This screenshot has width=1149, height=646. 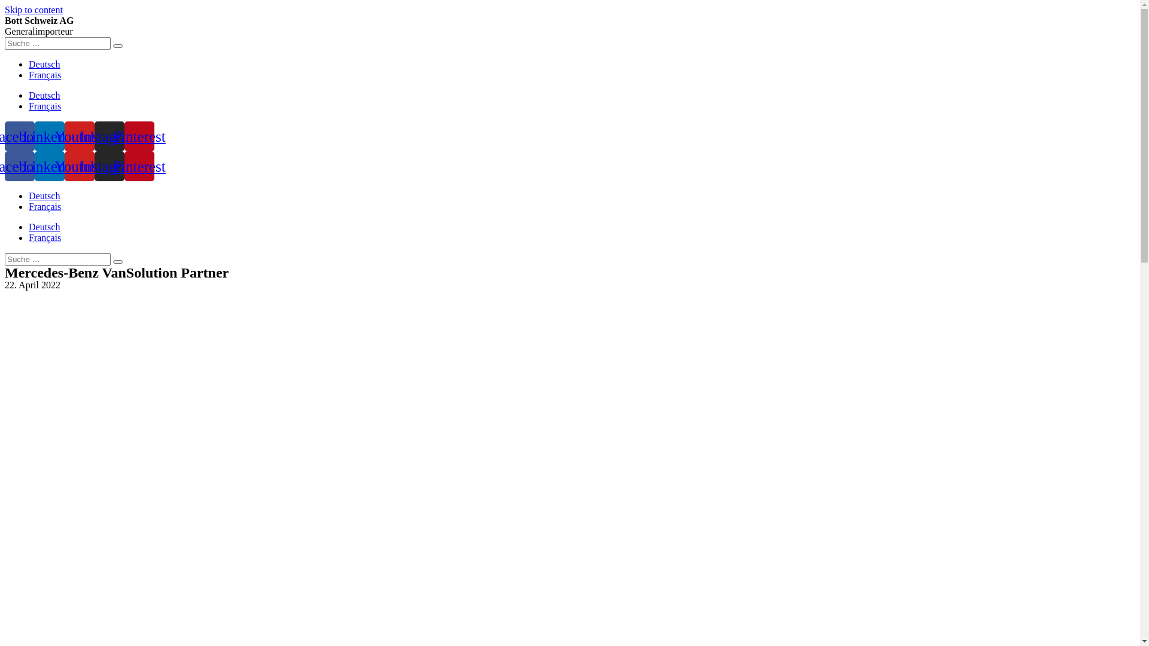 What do you see at coordinates (34, 10) in the screenshot?
I see `Skip to content` at bounding box center [34, 10].